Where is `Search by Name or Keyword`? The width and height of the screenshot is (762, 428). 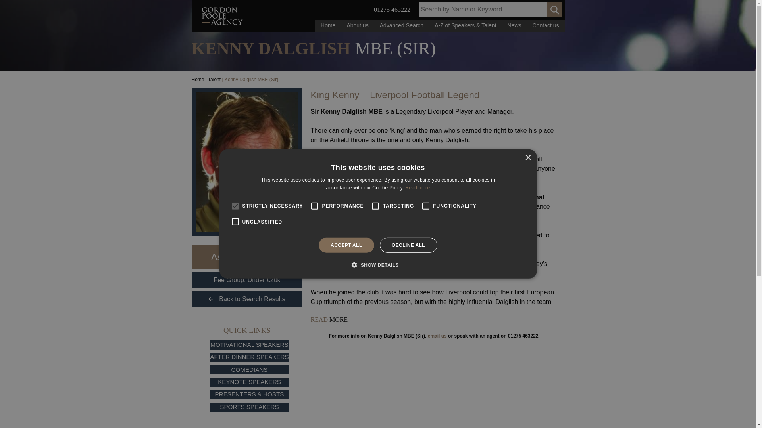
Search by Name or Keyword is located at coordinates (490, 10).